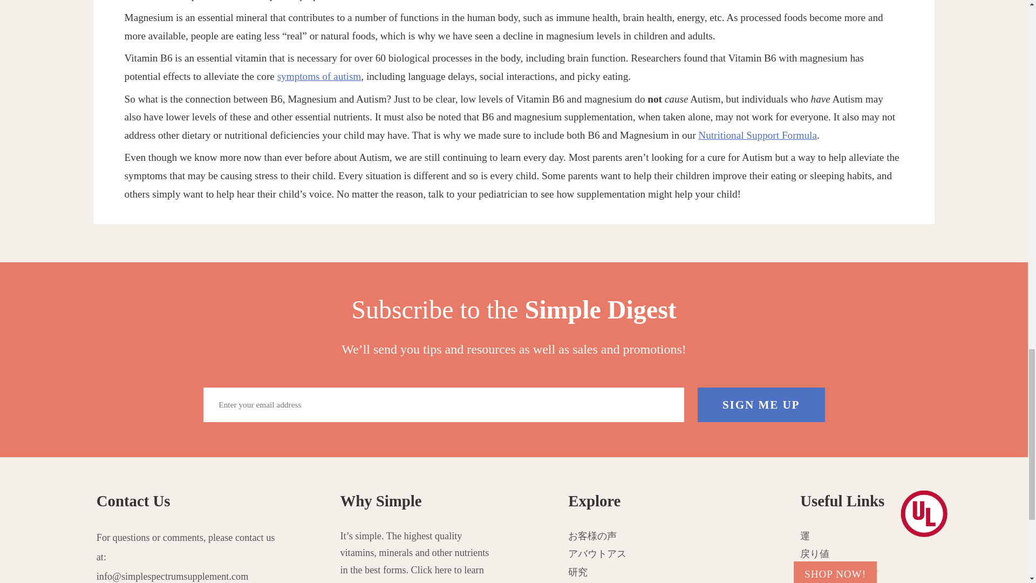 This screenshot has height=583, width=1036. I want to click on Nutritional Support Formula, so click(758, 135).